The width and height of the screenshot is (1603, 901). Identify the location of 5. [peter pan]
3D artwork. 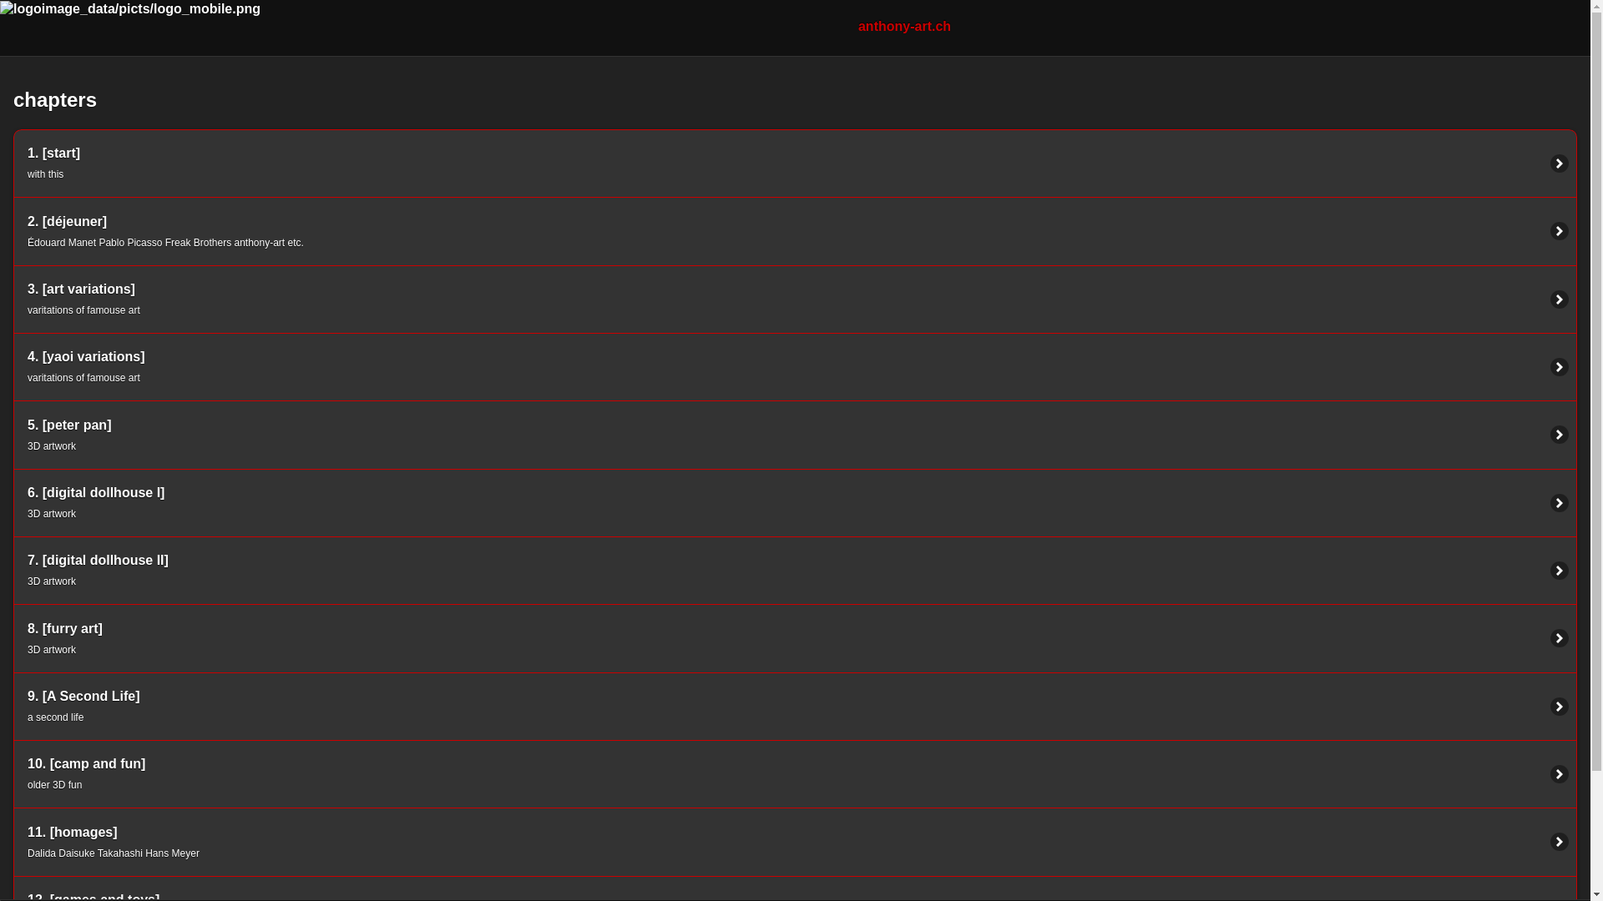
(795, 434).